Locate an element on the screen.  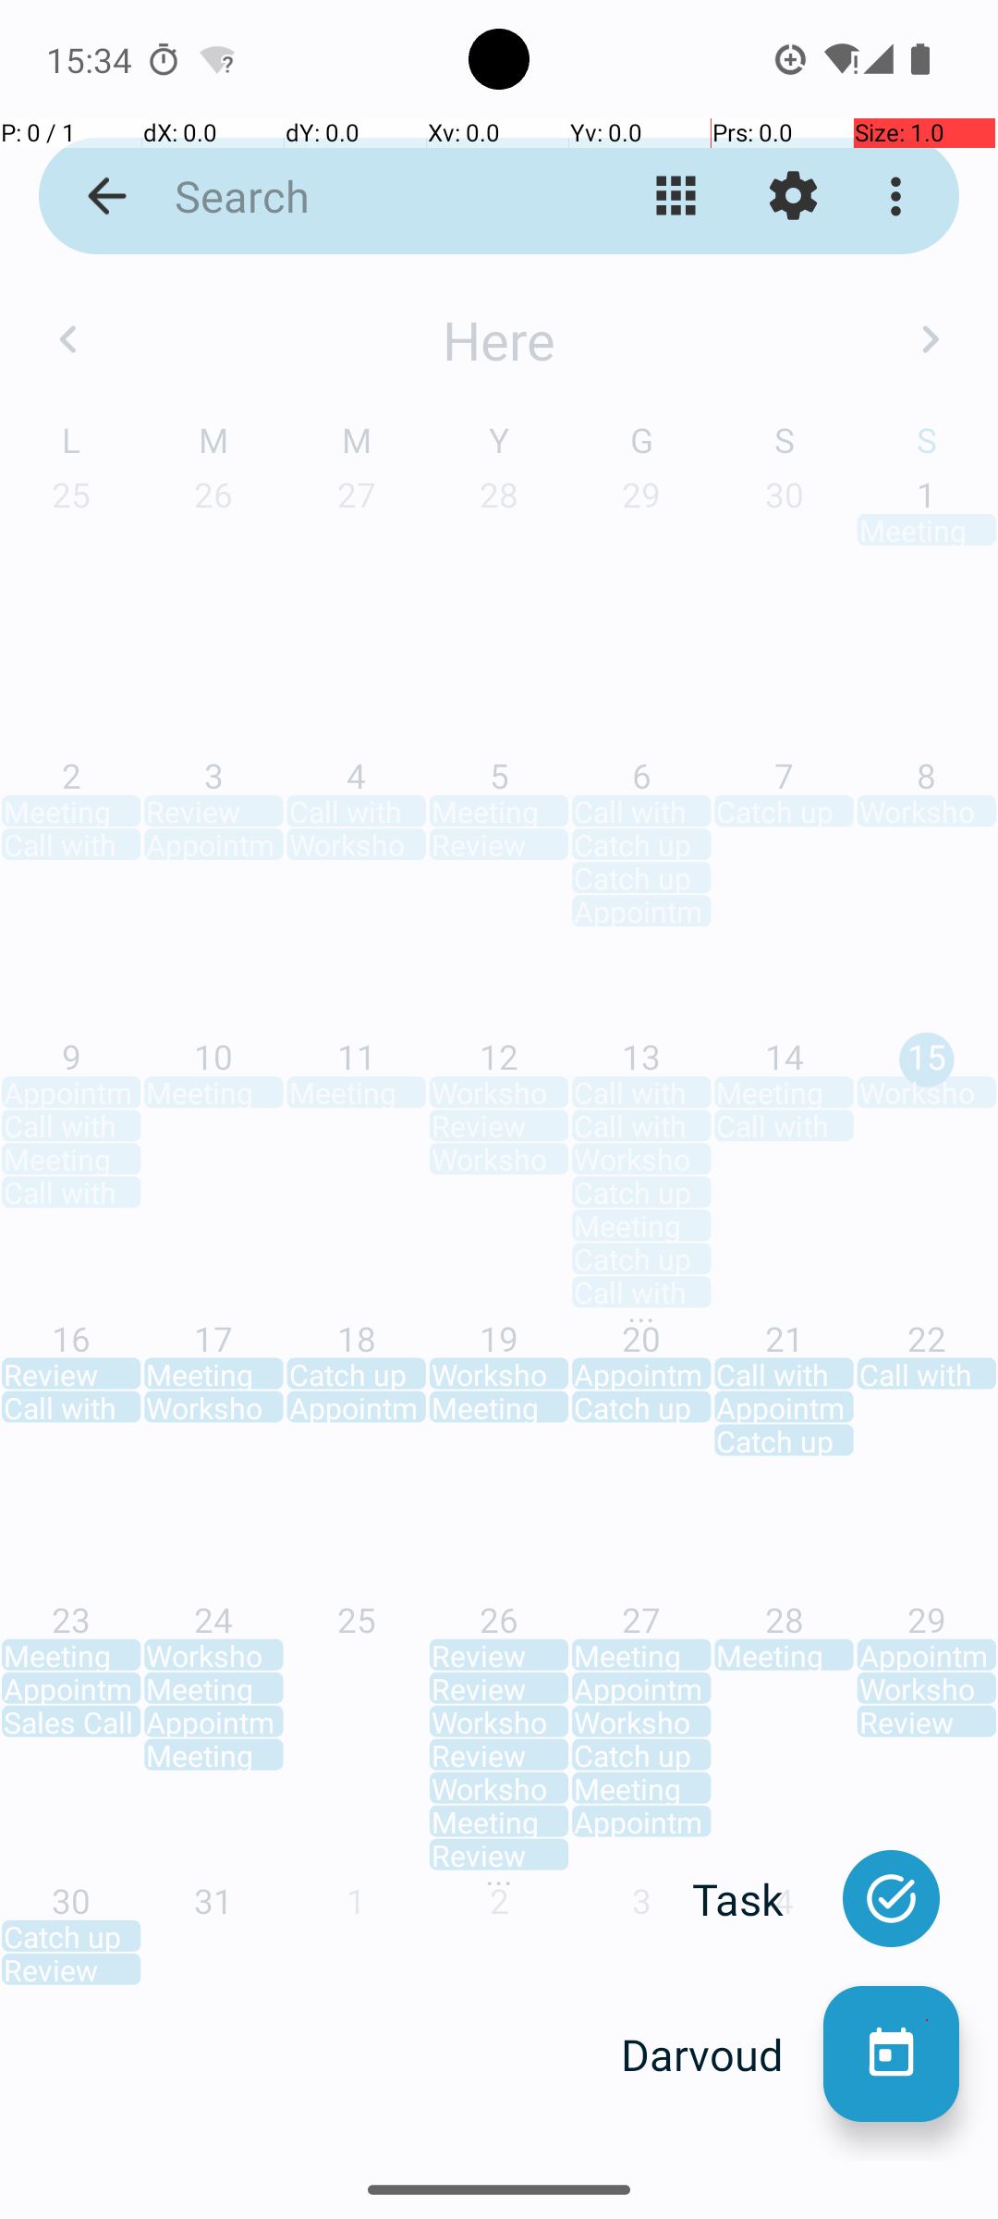
Darvoud nevez is located at coordinates (891, 2054).